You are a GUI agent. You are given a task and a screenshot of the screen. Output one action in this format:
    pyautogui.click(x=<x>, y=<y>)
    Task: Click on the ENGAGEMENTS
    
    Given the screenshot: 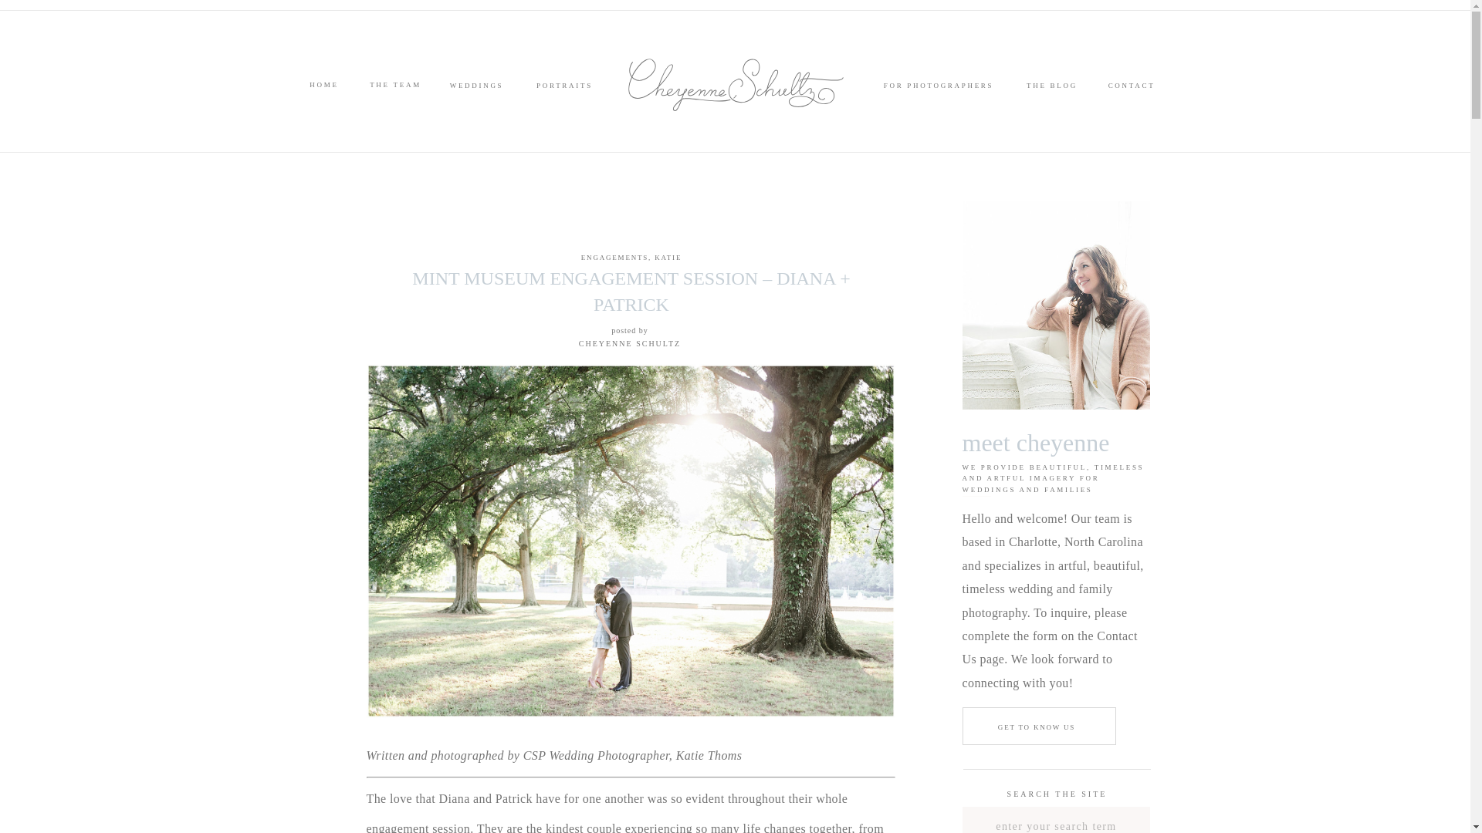 What is the action you would take?
    pyautogui.click(x=614, y=258)
    